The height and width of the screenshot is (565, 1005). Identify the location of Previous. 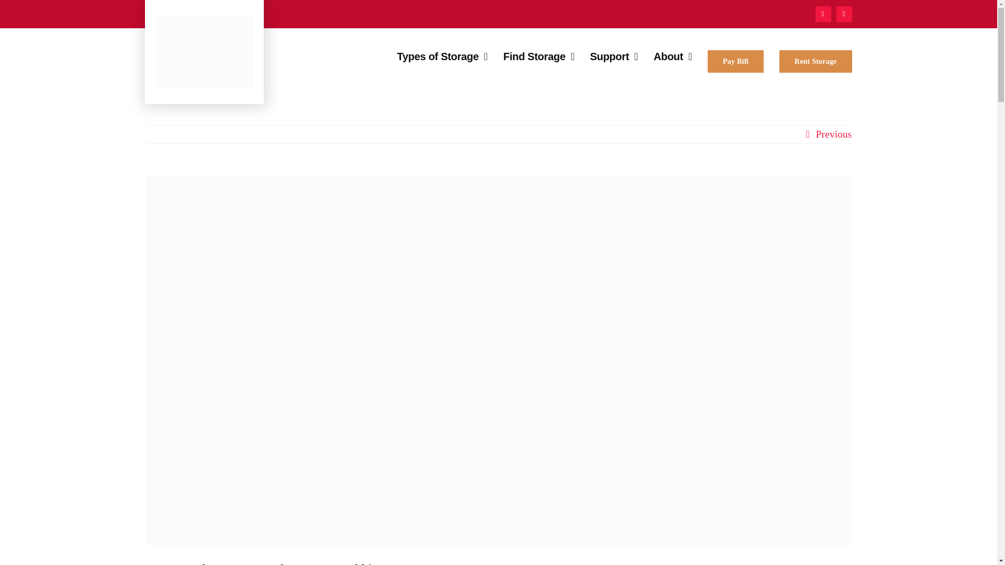
(834, 134).